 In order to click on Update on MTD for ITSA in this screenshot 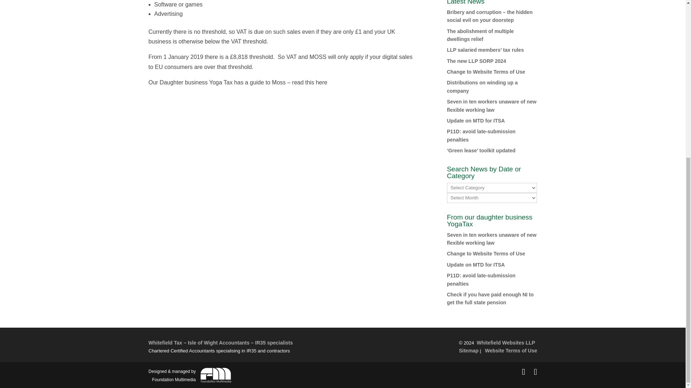, I will do `click(476, 265)`.